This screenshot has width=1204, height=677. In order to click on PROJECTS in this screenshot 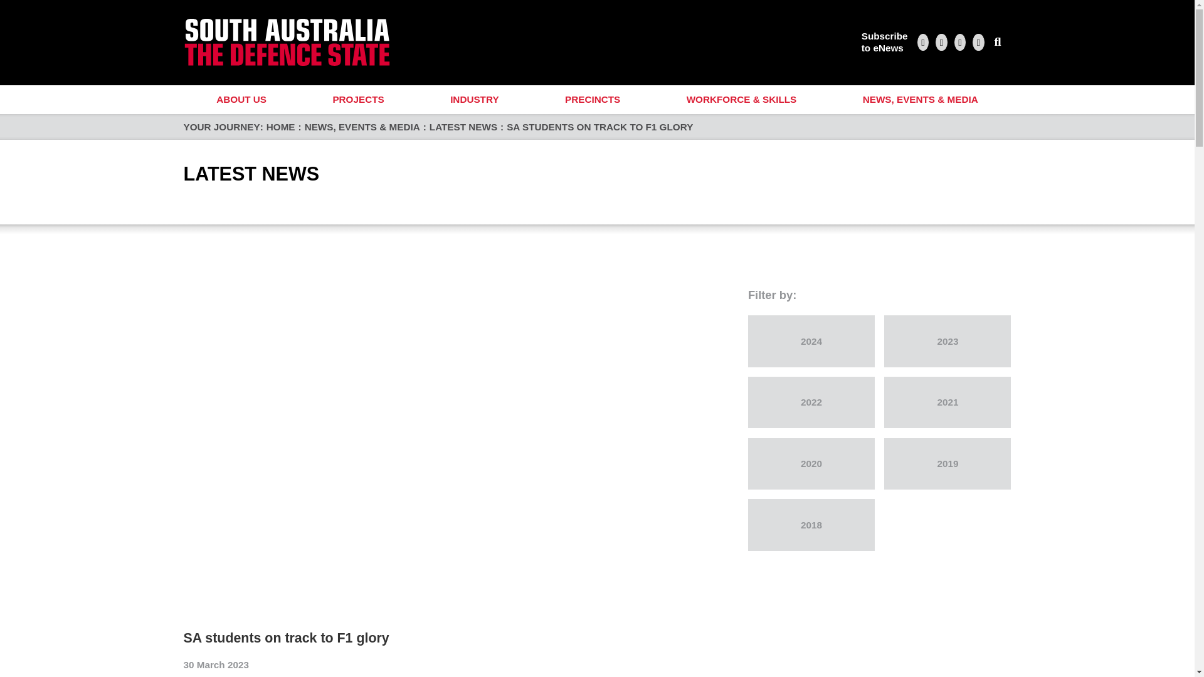, I will do `click(359, 100)`.